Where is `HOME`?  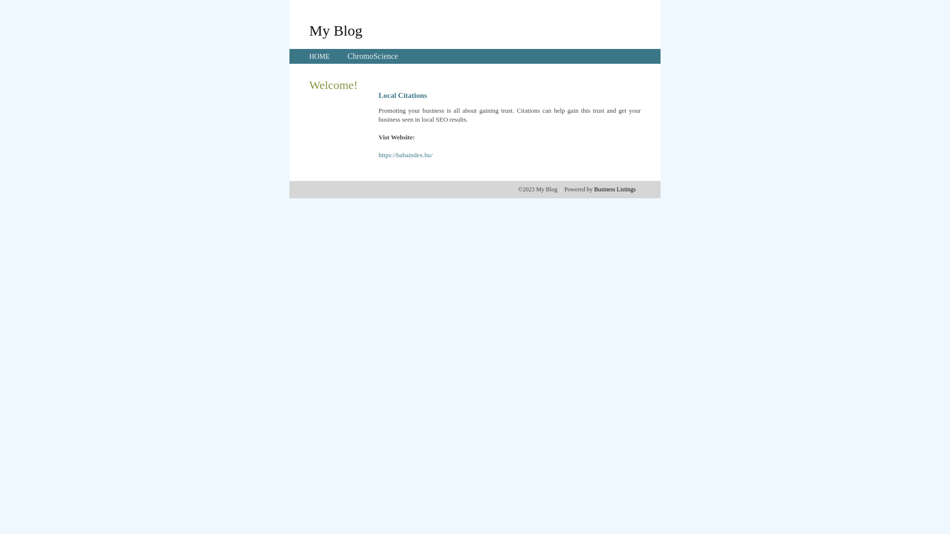 HOME is located at coordinates (320, 56).